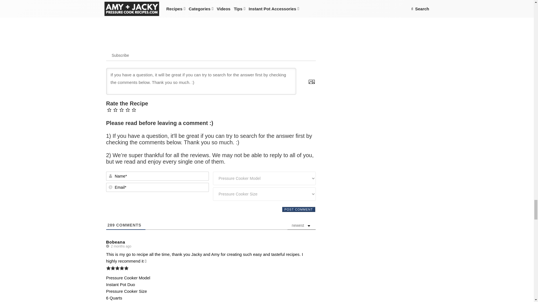 This screenshot has width=538, height=302. What do you see at coordinates (120, 246) in the screenshot?
I see `April 21, 2024 2:38 am` at bounding box center [120, 246].